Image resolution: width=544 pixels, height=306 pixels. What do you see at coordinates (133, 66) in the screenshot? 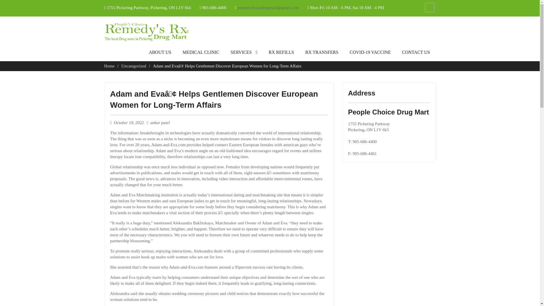
I see `Uncategorized` at bounding box center [133, 66].